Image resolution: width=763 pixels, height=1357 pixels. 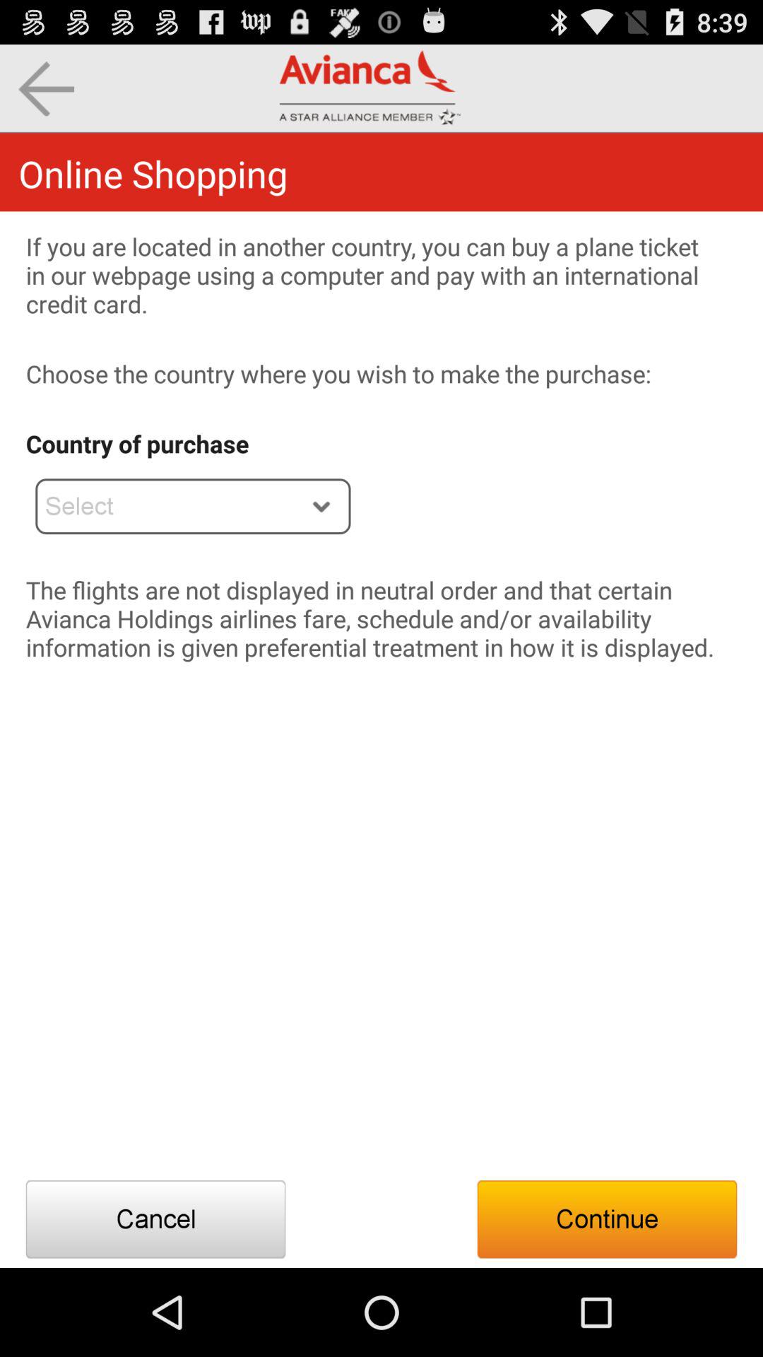 What do you see at coordinates (155, 1219) in the screenshot?
I see `open cancel item` at bounding box center [155, 1219].